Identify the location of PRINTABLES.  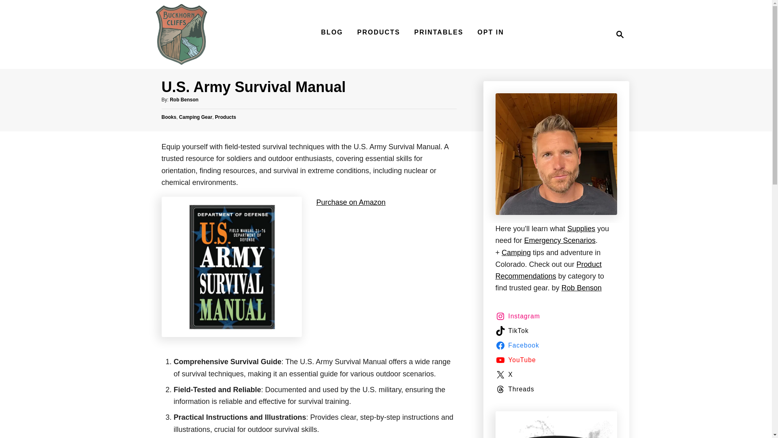
(438, 32).